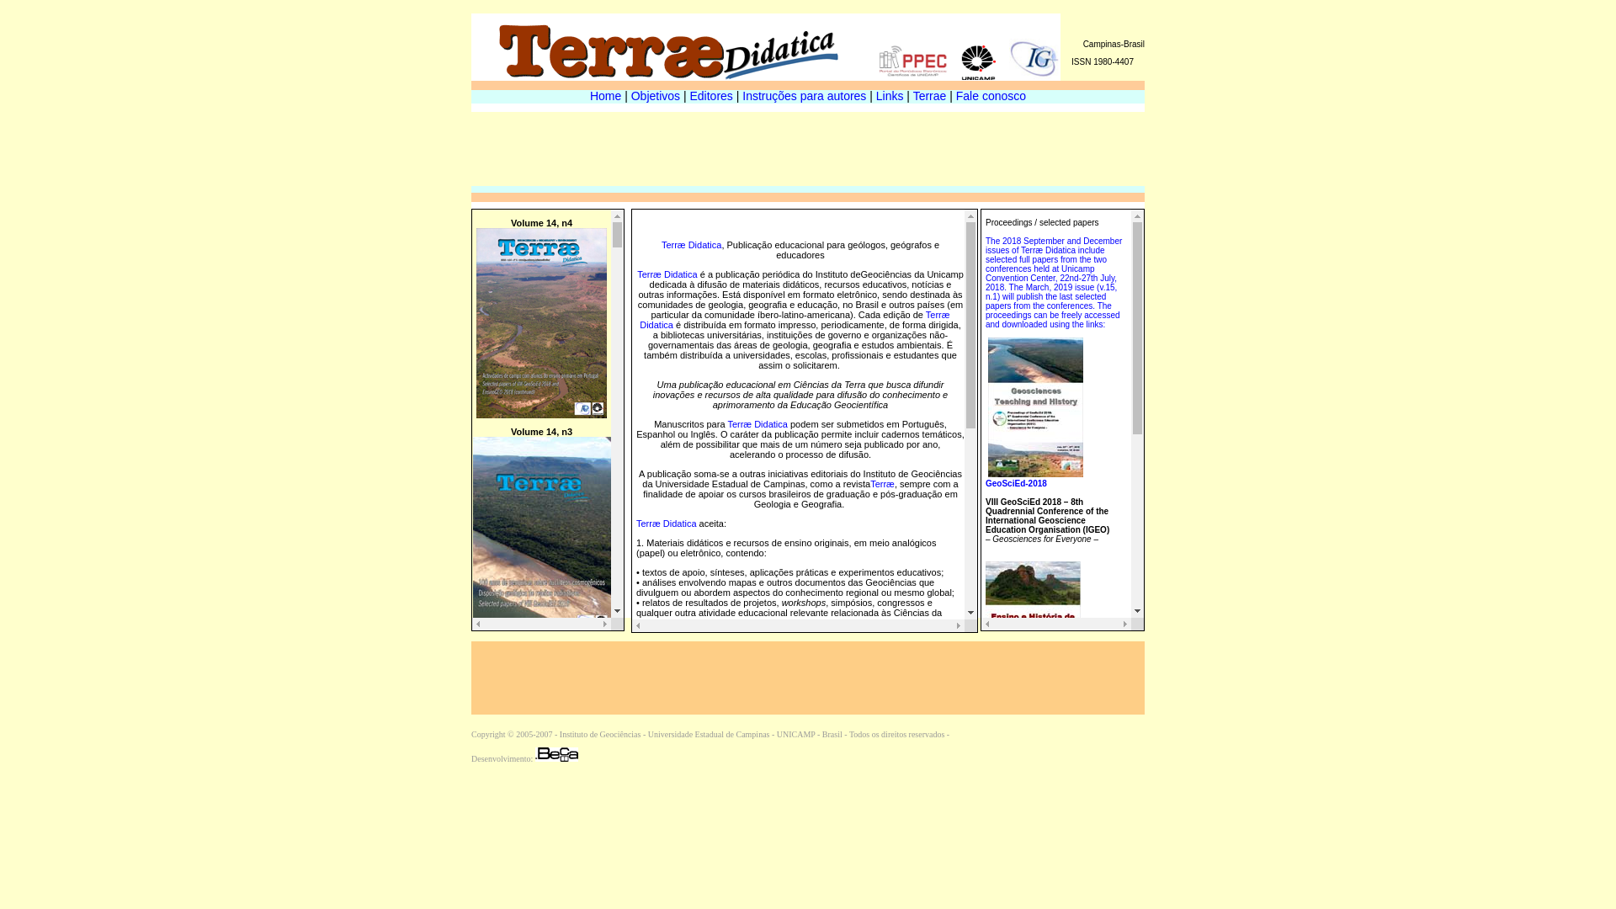  I want to click on Objetivos, so click(656, 96).